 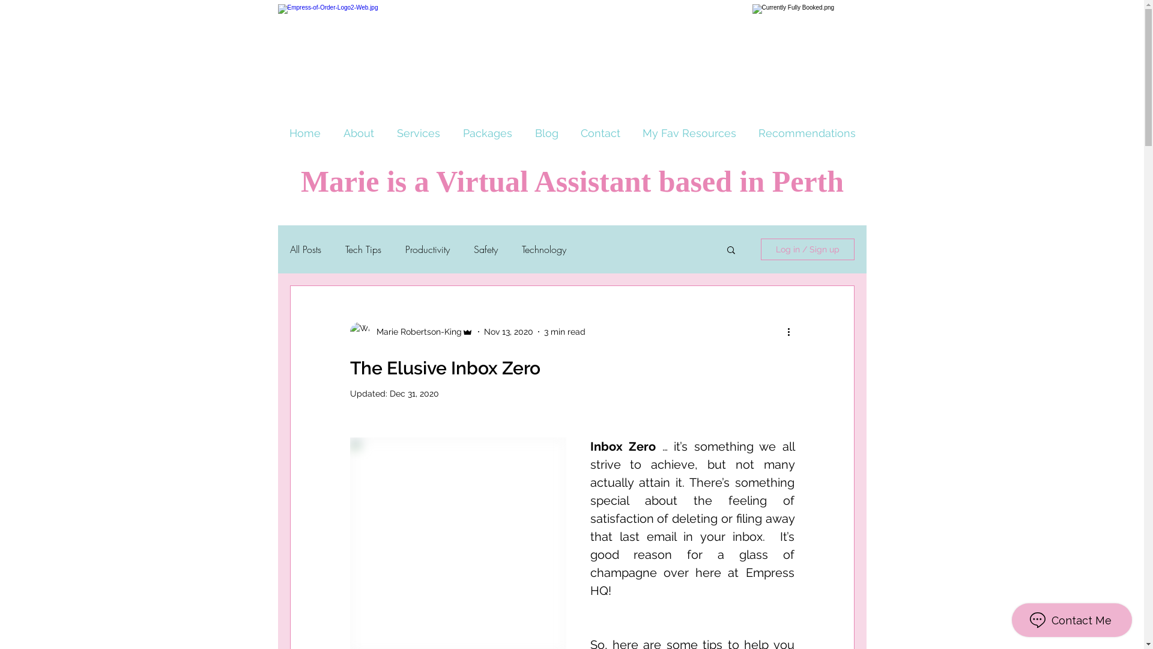 I want to click on Recommendations, so click(x=807, y=133).